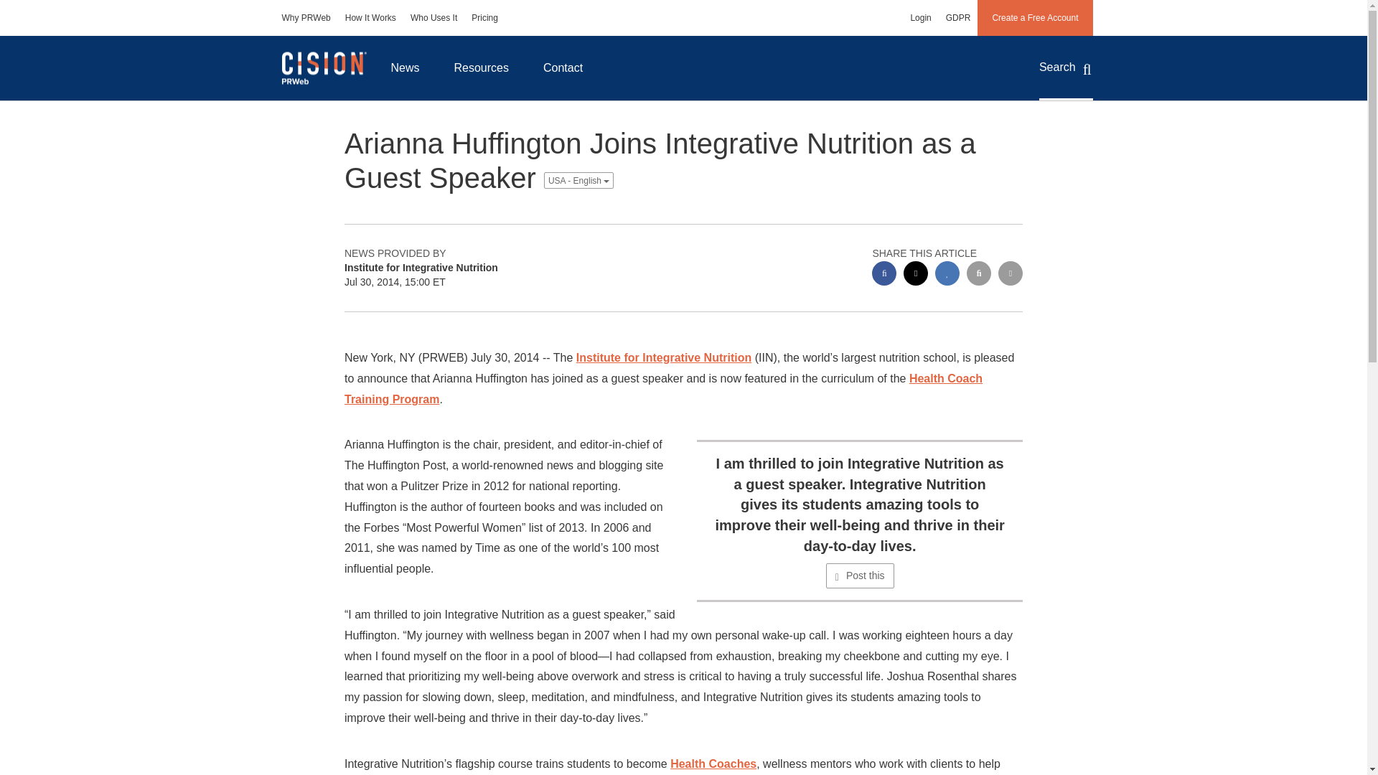  Describe the element at coordinates (663, 357) in the screenshot. I see `Institute for Integrative Nutrition` at that location.